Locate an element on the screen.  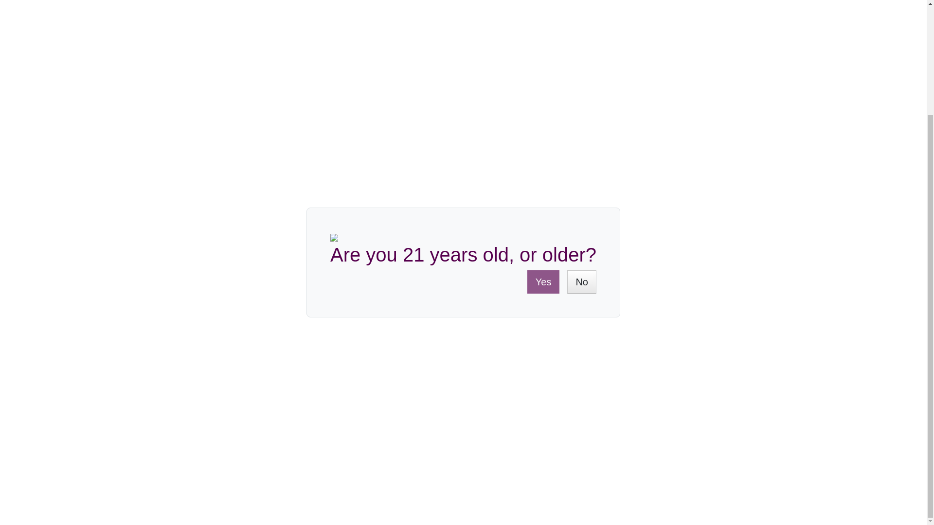
LOCAL DELIVERY is located at coordinates (301, 365).